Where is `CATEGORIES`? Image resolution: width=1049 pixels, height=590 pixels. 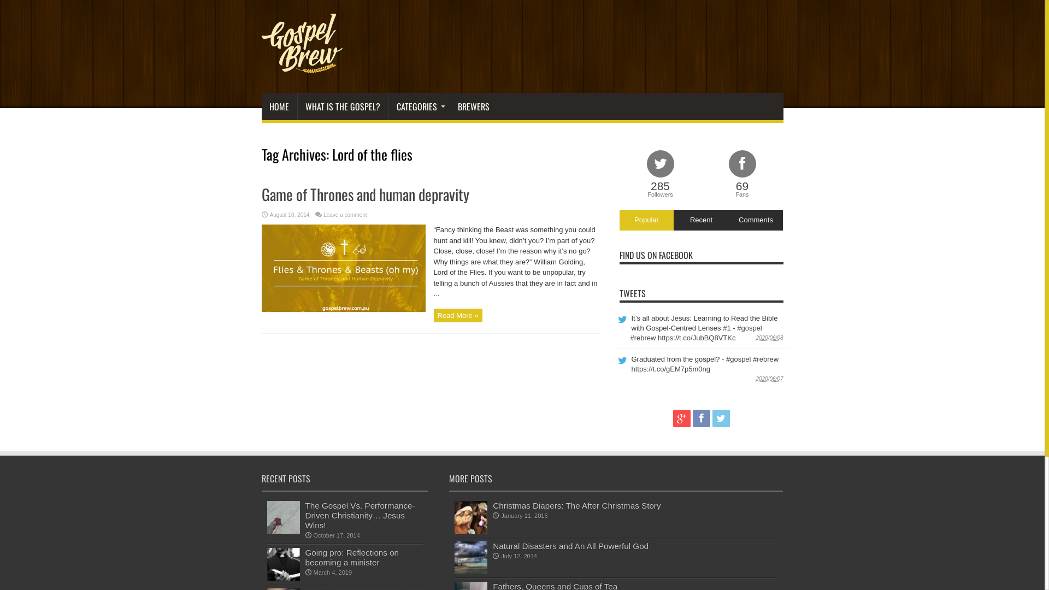 CATEGORIES is located at coordinates (419, 107).